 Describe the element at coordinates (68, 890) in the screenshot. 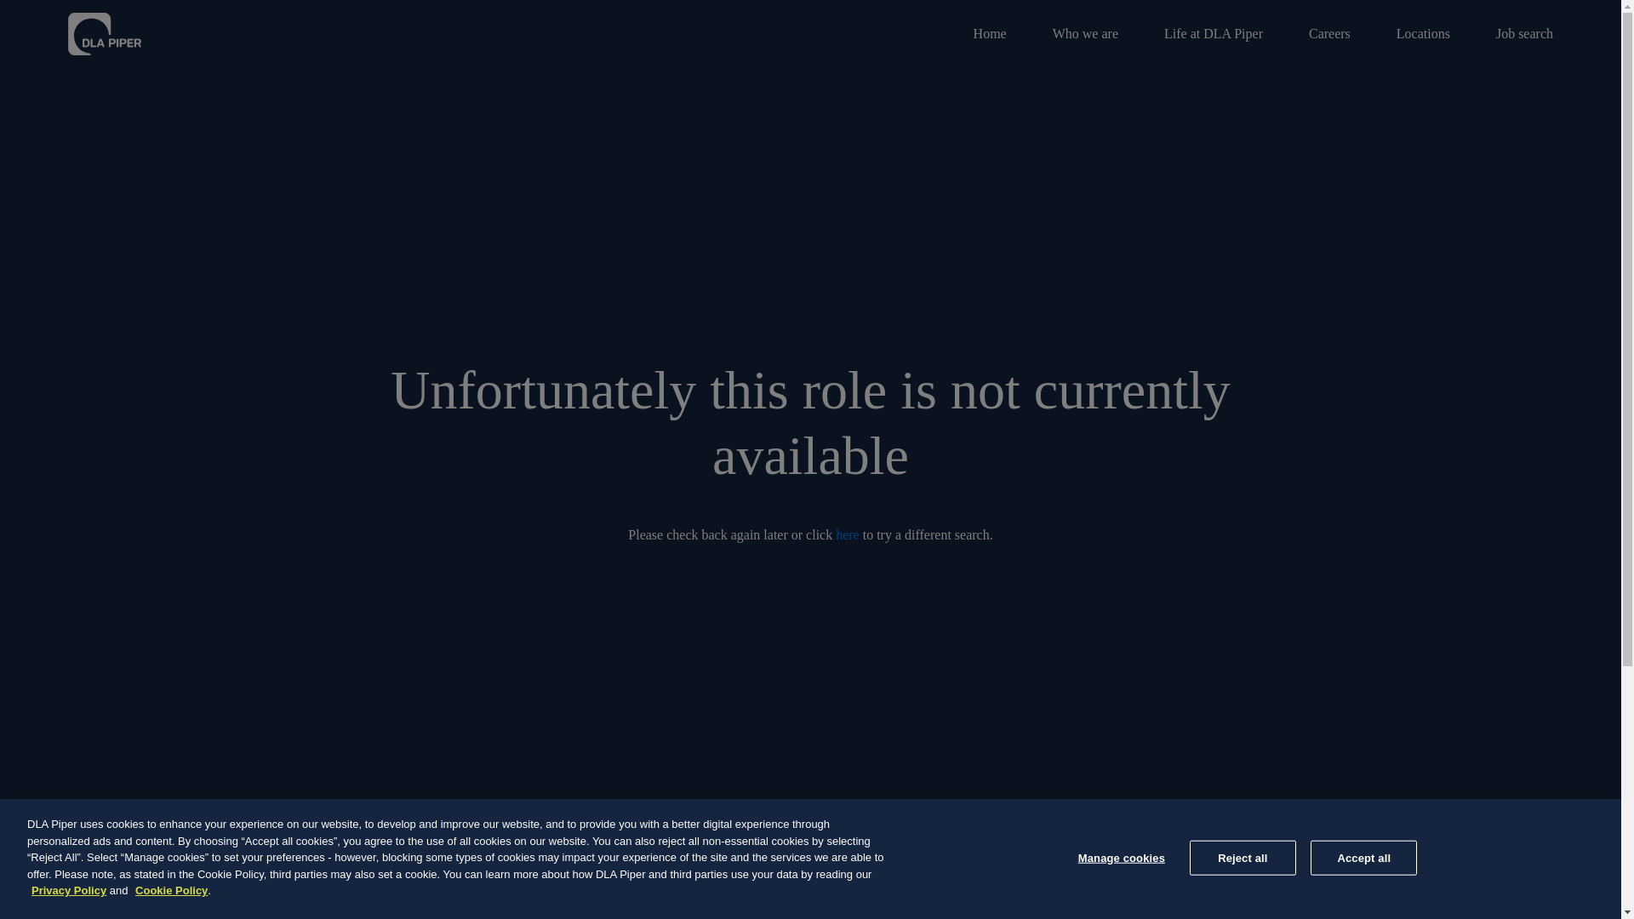

I see `Privacy Policy` at that location.